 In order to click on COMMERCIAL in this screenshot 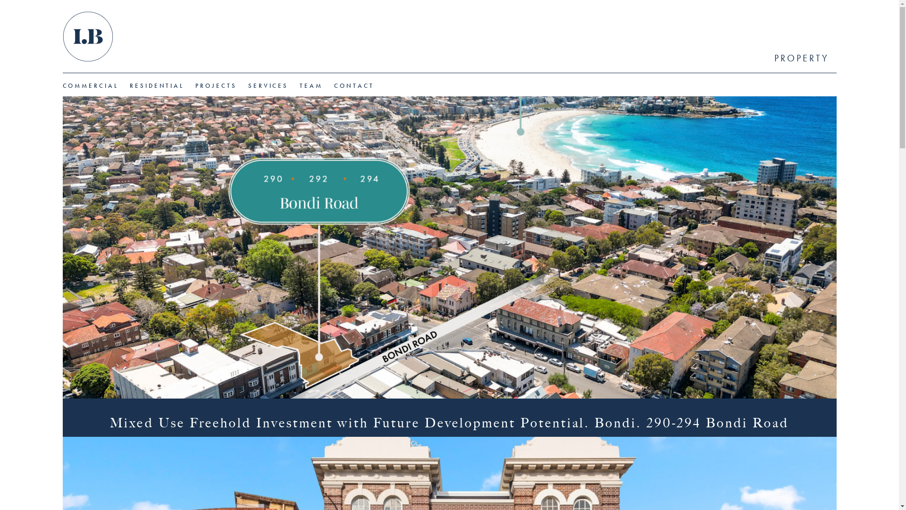, I will do `click(90, 86)`.